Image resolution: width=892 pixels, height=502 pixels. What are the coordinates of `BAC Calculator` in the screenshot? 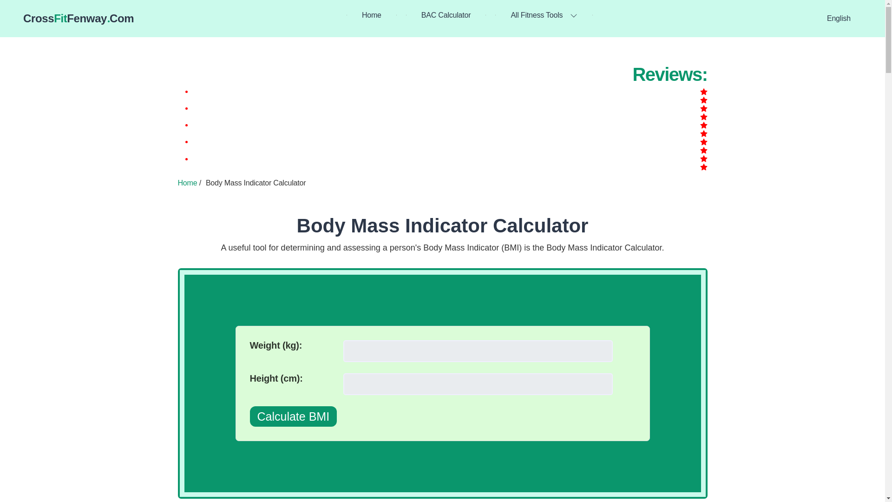 It's located at (372, 15).